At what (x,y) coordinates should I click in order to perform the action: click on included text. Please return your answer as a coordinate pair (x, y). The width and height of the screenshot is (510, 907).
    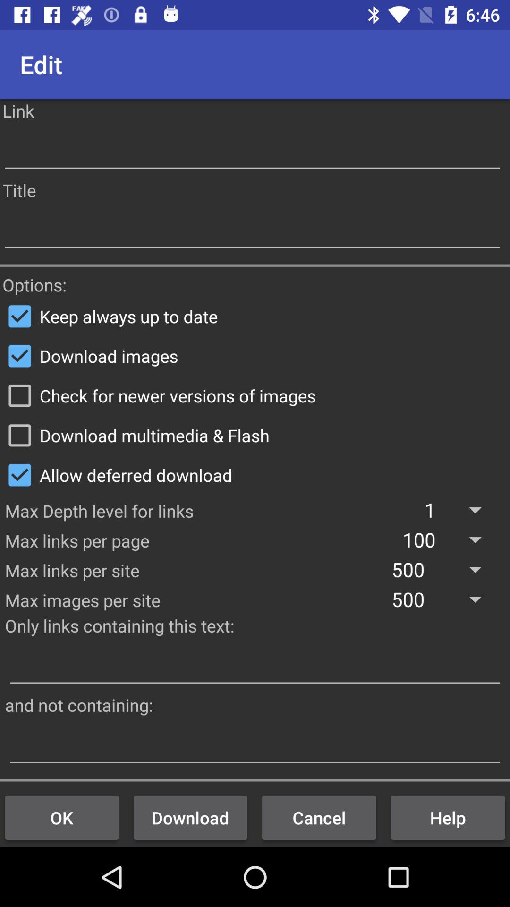
    Looking at the image, I should click on (255, 665).